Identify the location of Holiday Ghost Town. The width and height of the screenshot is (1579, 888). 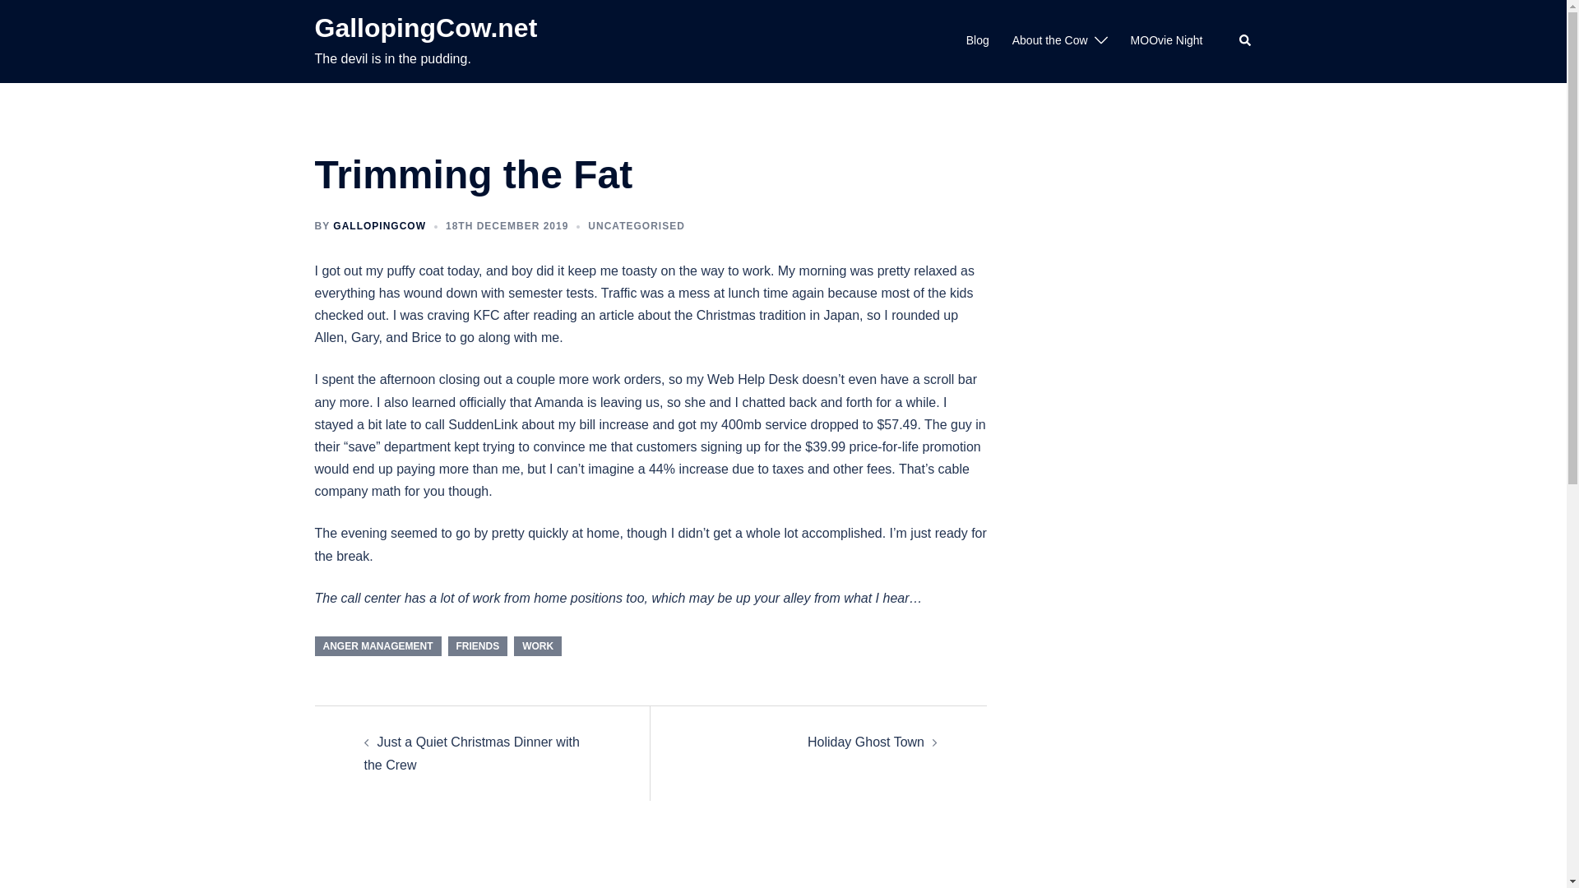
(865, 742).